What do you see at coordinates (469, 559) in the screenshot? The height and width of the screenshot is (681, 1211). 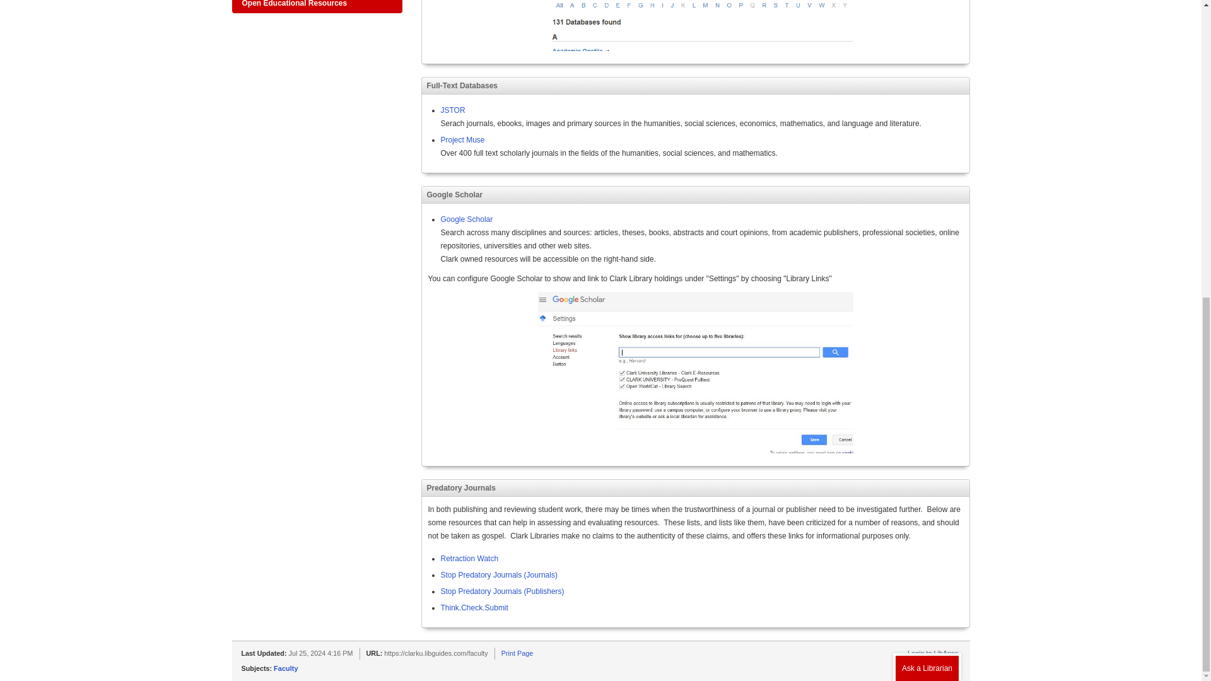 I see `Retraction Watch` at bounding box center [469, 559].